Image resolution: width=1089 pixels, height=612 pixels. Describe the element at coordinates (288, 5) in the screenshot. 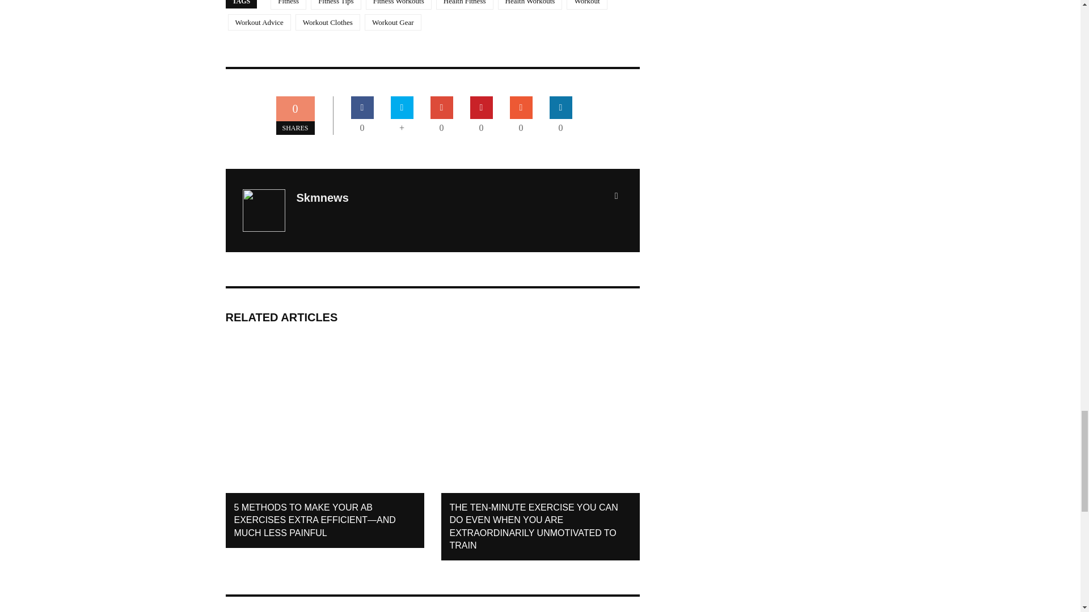

I see `Fitness` at that location.